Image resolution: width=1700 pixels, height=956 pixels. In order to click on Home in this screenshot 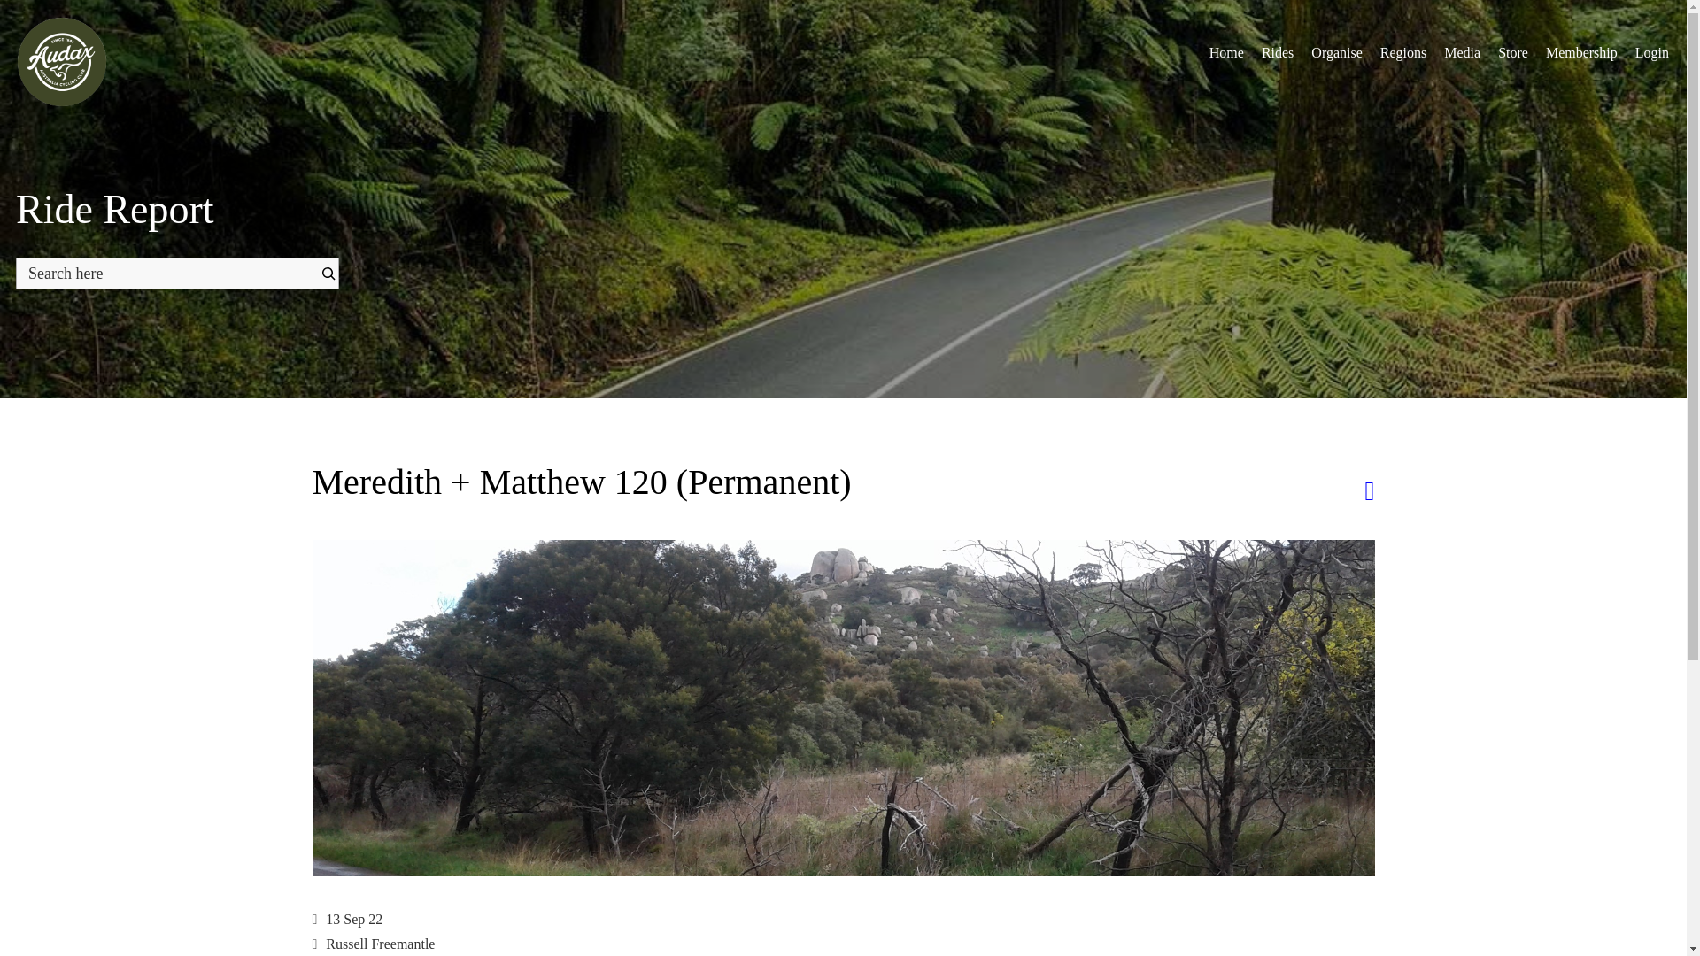, I will do `click(1226, 52)`.